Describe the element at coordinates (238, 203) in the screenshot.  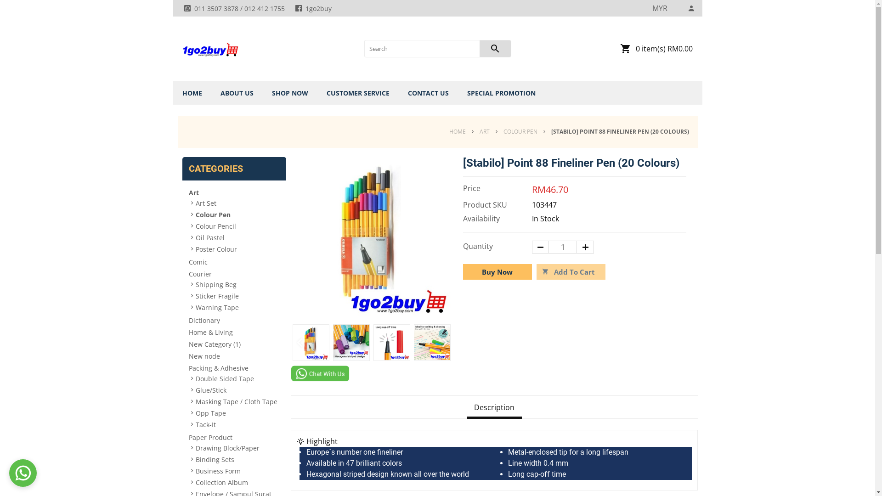
I see `Art Set` at that location.